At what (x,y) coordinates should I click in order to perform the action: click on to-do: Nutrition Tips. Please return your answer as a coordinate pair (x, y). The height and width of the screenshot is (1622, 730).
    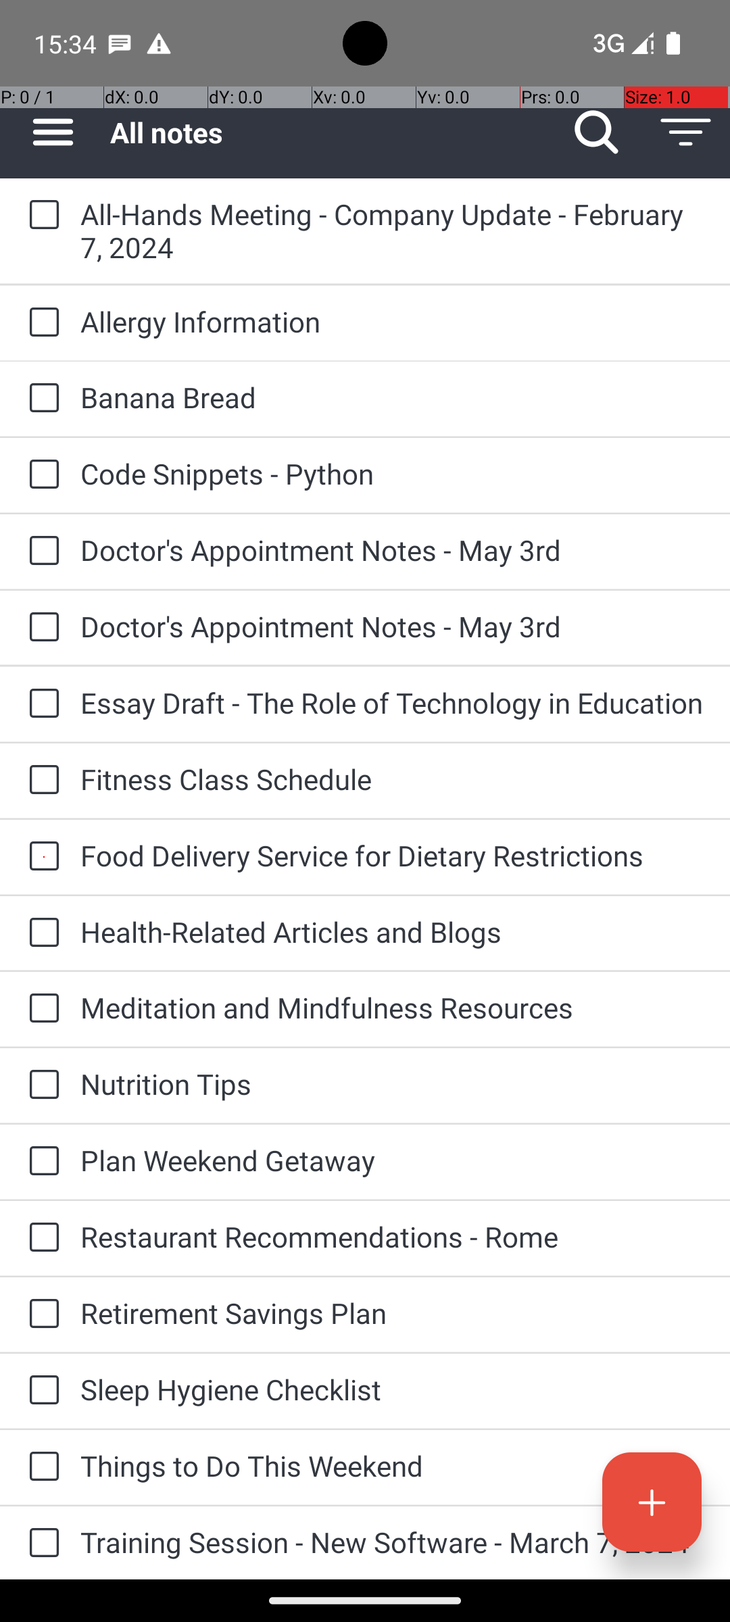
    Looking at the image, I should click on (41, 1085).